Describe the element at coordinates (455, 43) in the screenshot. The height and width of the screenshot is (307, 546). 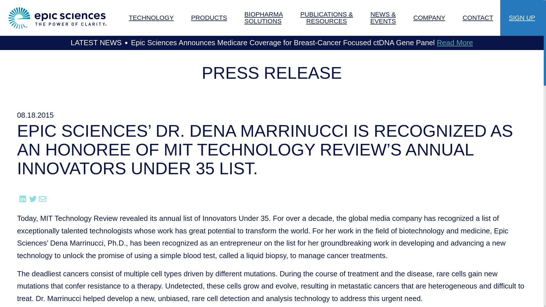
I see `Read More` at that location.